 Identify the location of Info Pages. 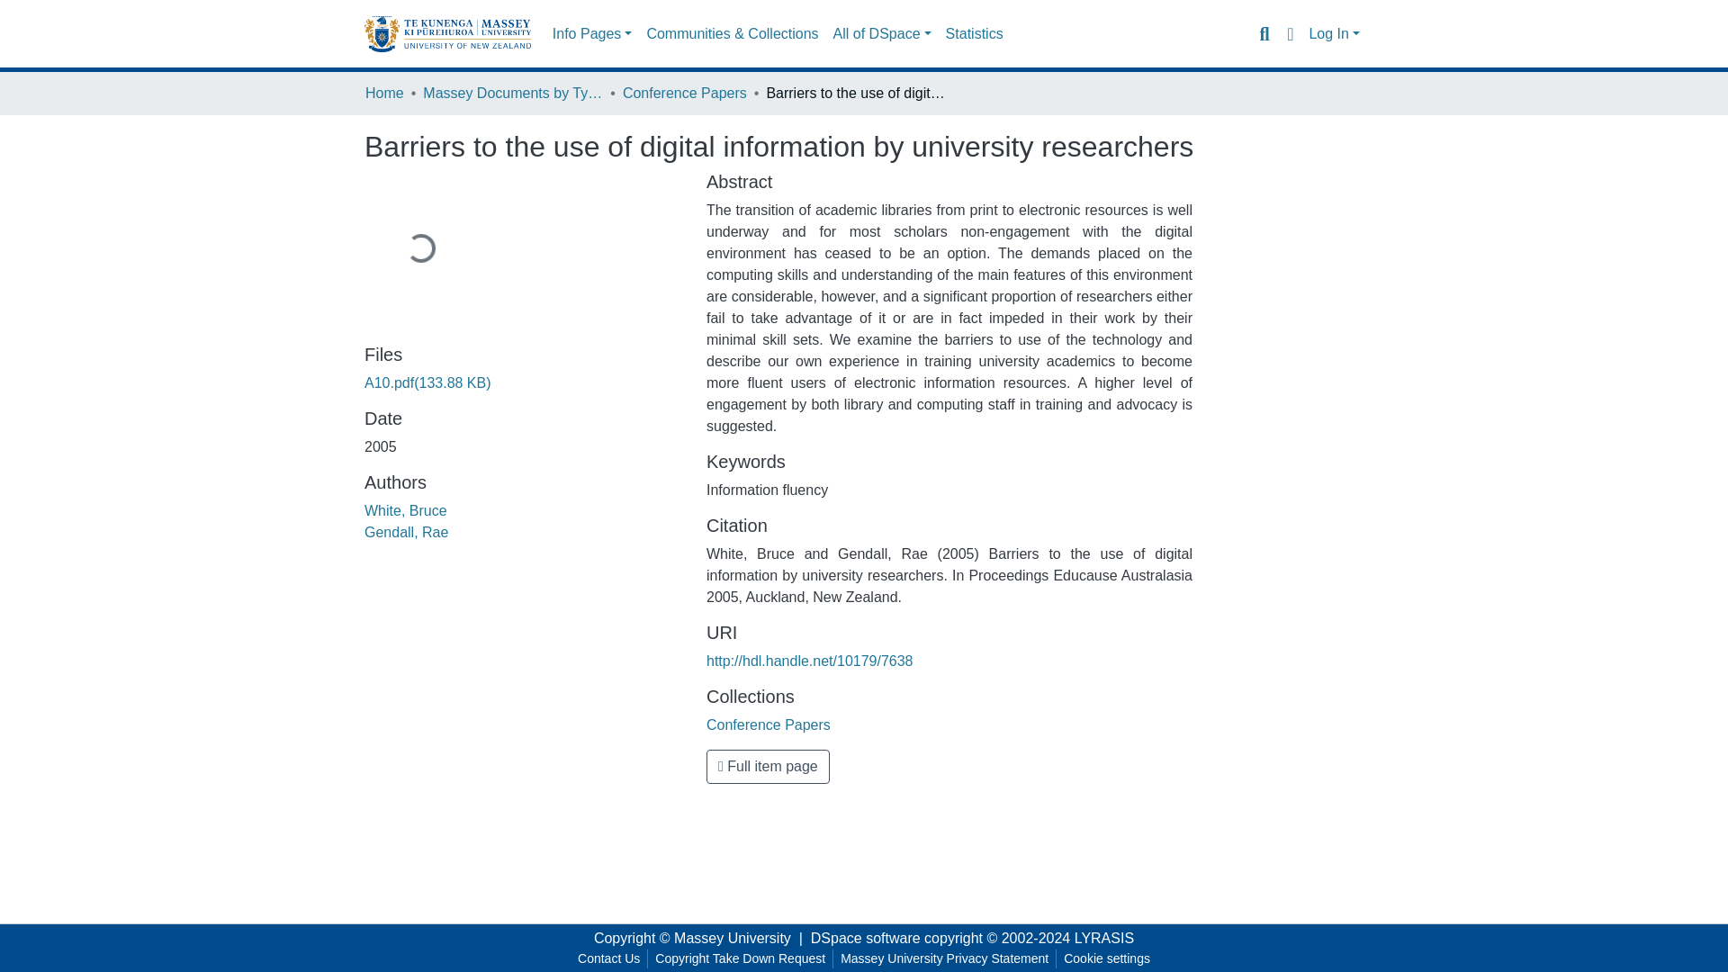
(592, 34).